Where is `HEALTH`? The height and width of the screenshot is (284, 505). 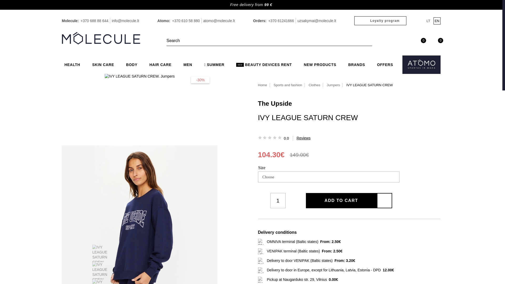 HEALTH is located at coordinates (72, 65).